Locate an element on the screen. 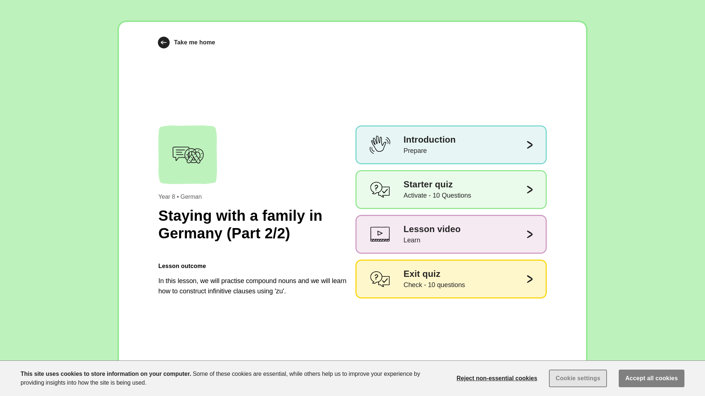 Image resolution: width=705 pixels, height=396 pixels. Accept all cookies is located at coordinates (578, 378).